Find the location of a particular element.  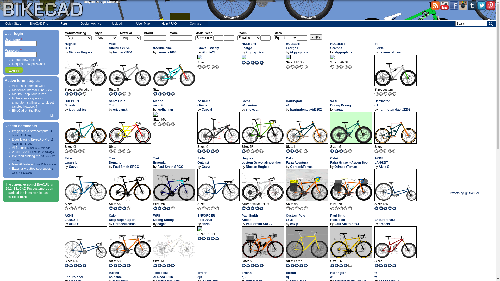

Soma
Wolverine is located at coordinates (249, 103).